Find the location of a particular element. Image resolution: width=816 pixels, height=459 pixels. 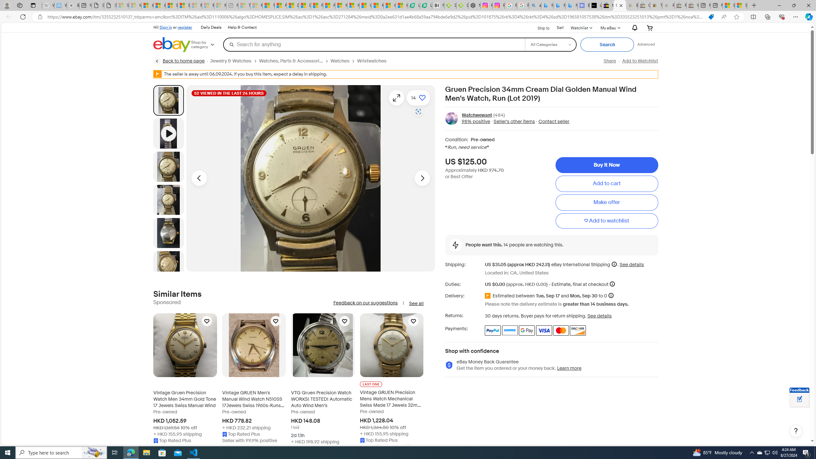

AutomationID: gh-eb-Alerts is located at coordinates (634, 28).